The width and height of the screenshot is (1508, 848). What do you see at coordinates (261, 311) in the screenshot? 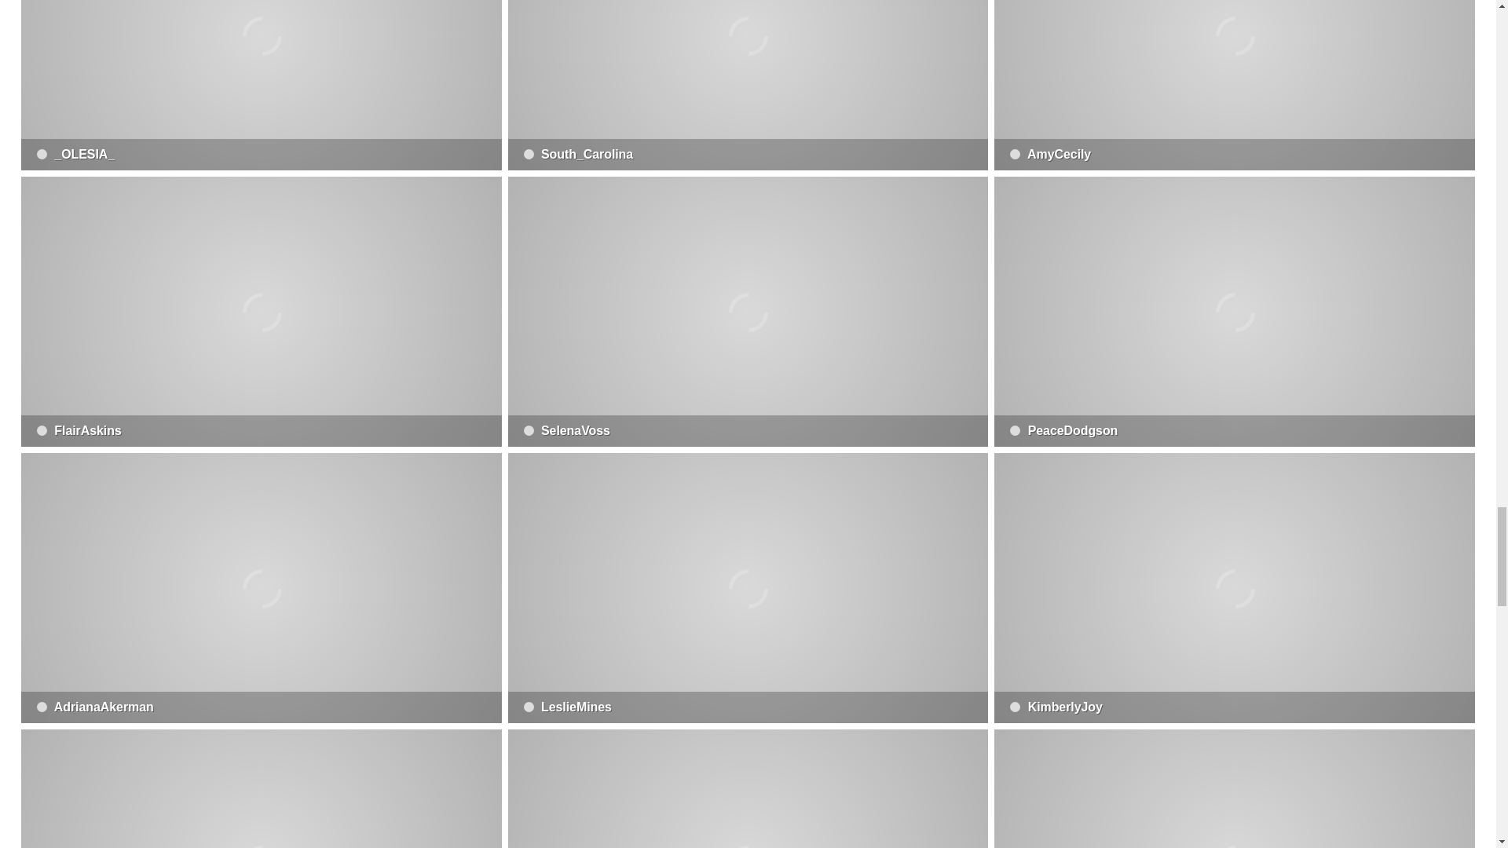
I see `FlairAskins` at bounding box center [261, 311].